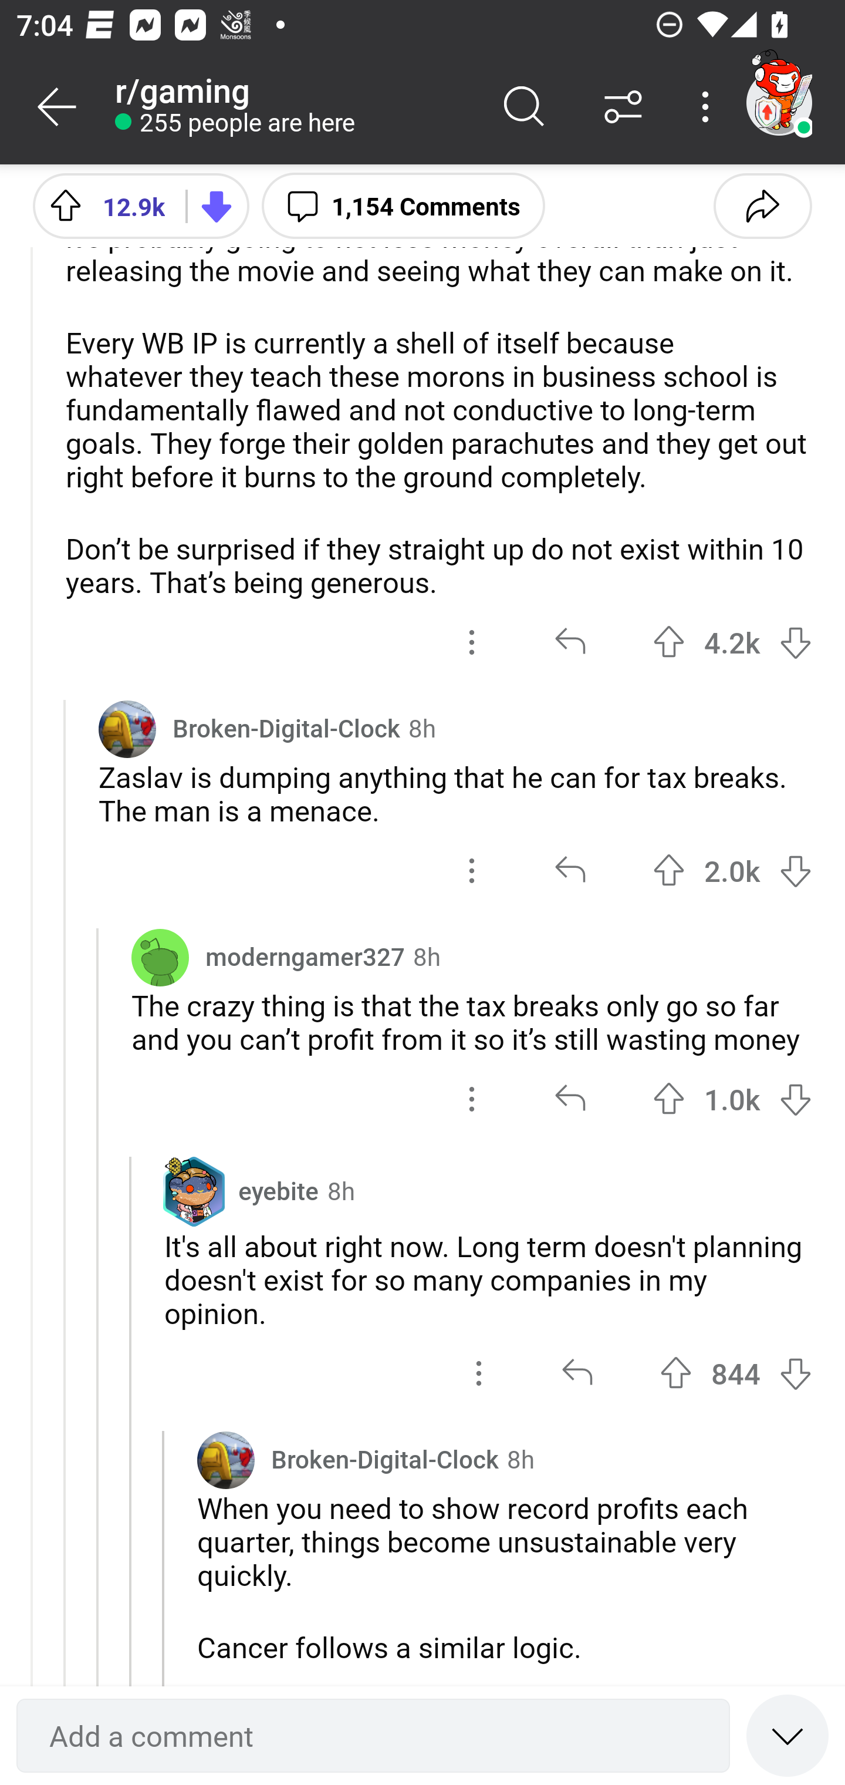 This screenshot has height=1785, width=845. I want to click on 1,154 Comments, so click(403, 205).